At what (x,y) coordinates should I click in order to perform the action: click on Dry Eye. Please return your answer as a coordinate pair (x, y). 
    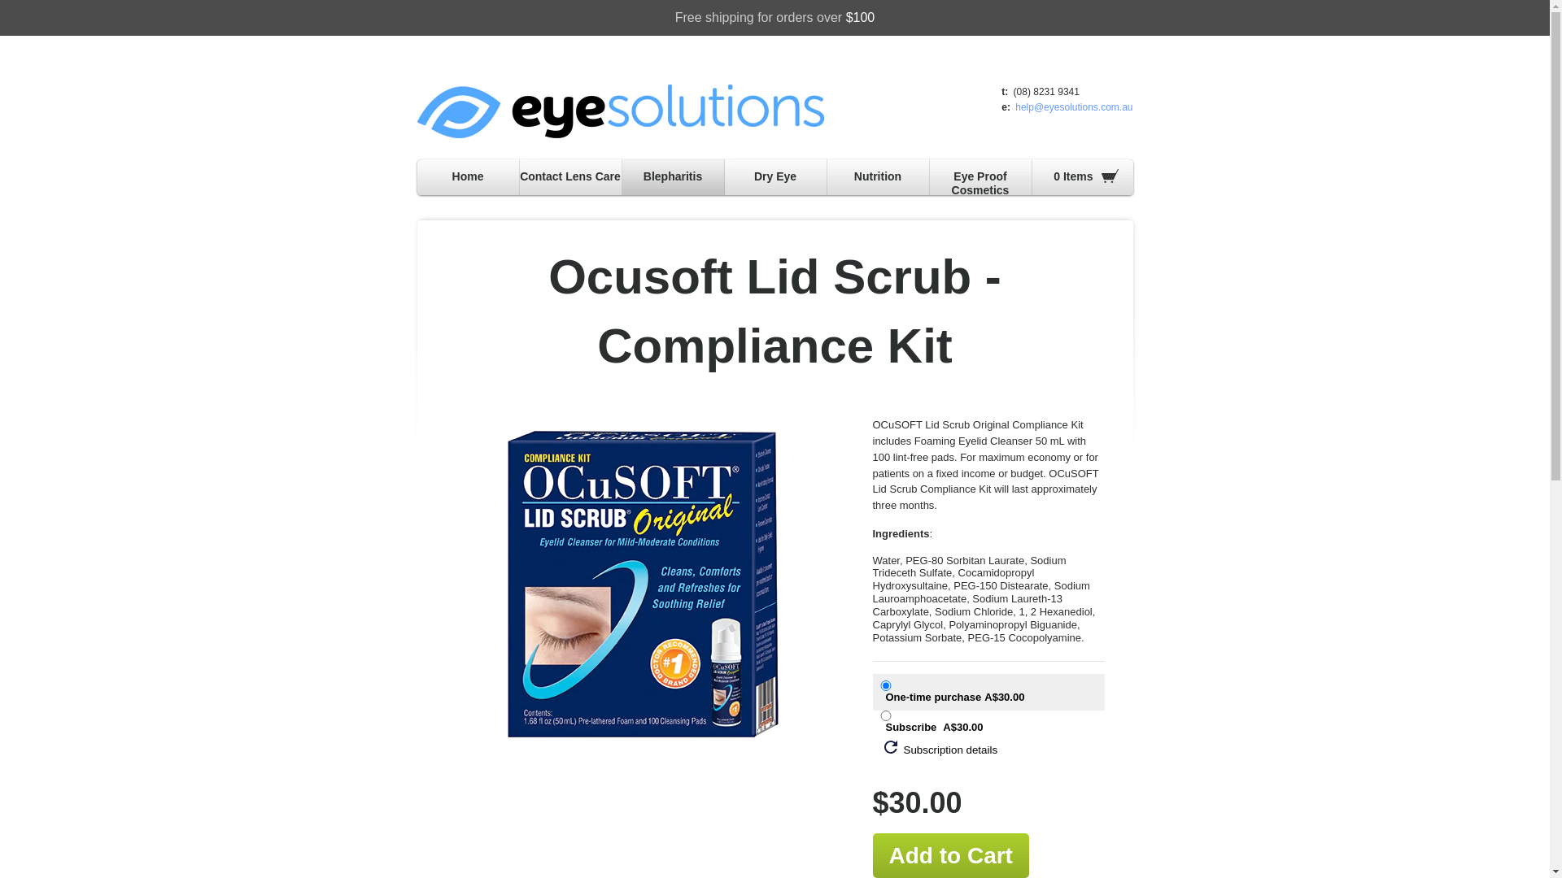
    Looking at the image, I should click on (775, 179).